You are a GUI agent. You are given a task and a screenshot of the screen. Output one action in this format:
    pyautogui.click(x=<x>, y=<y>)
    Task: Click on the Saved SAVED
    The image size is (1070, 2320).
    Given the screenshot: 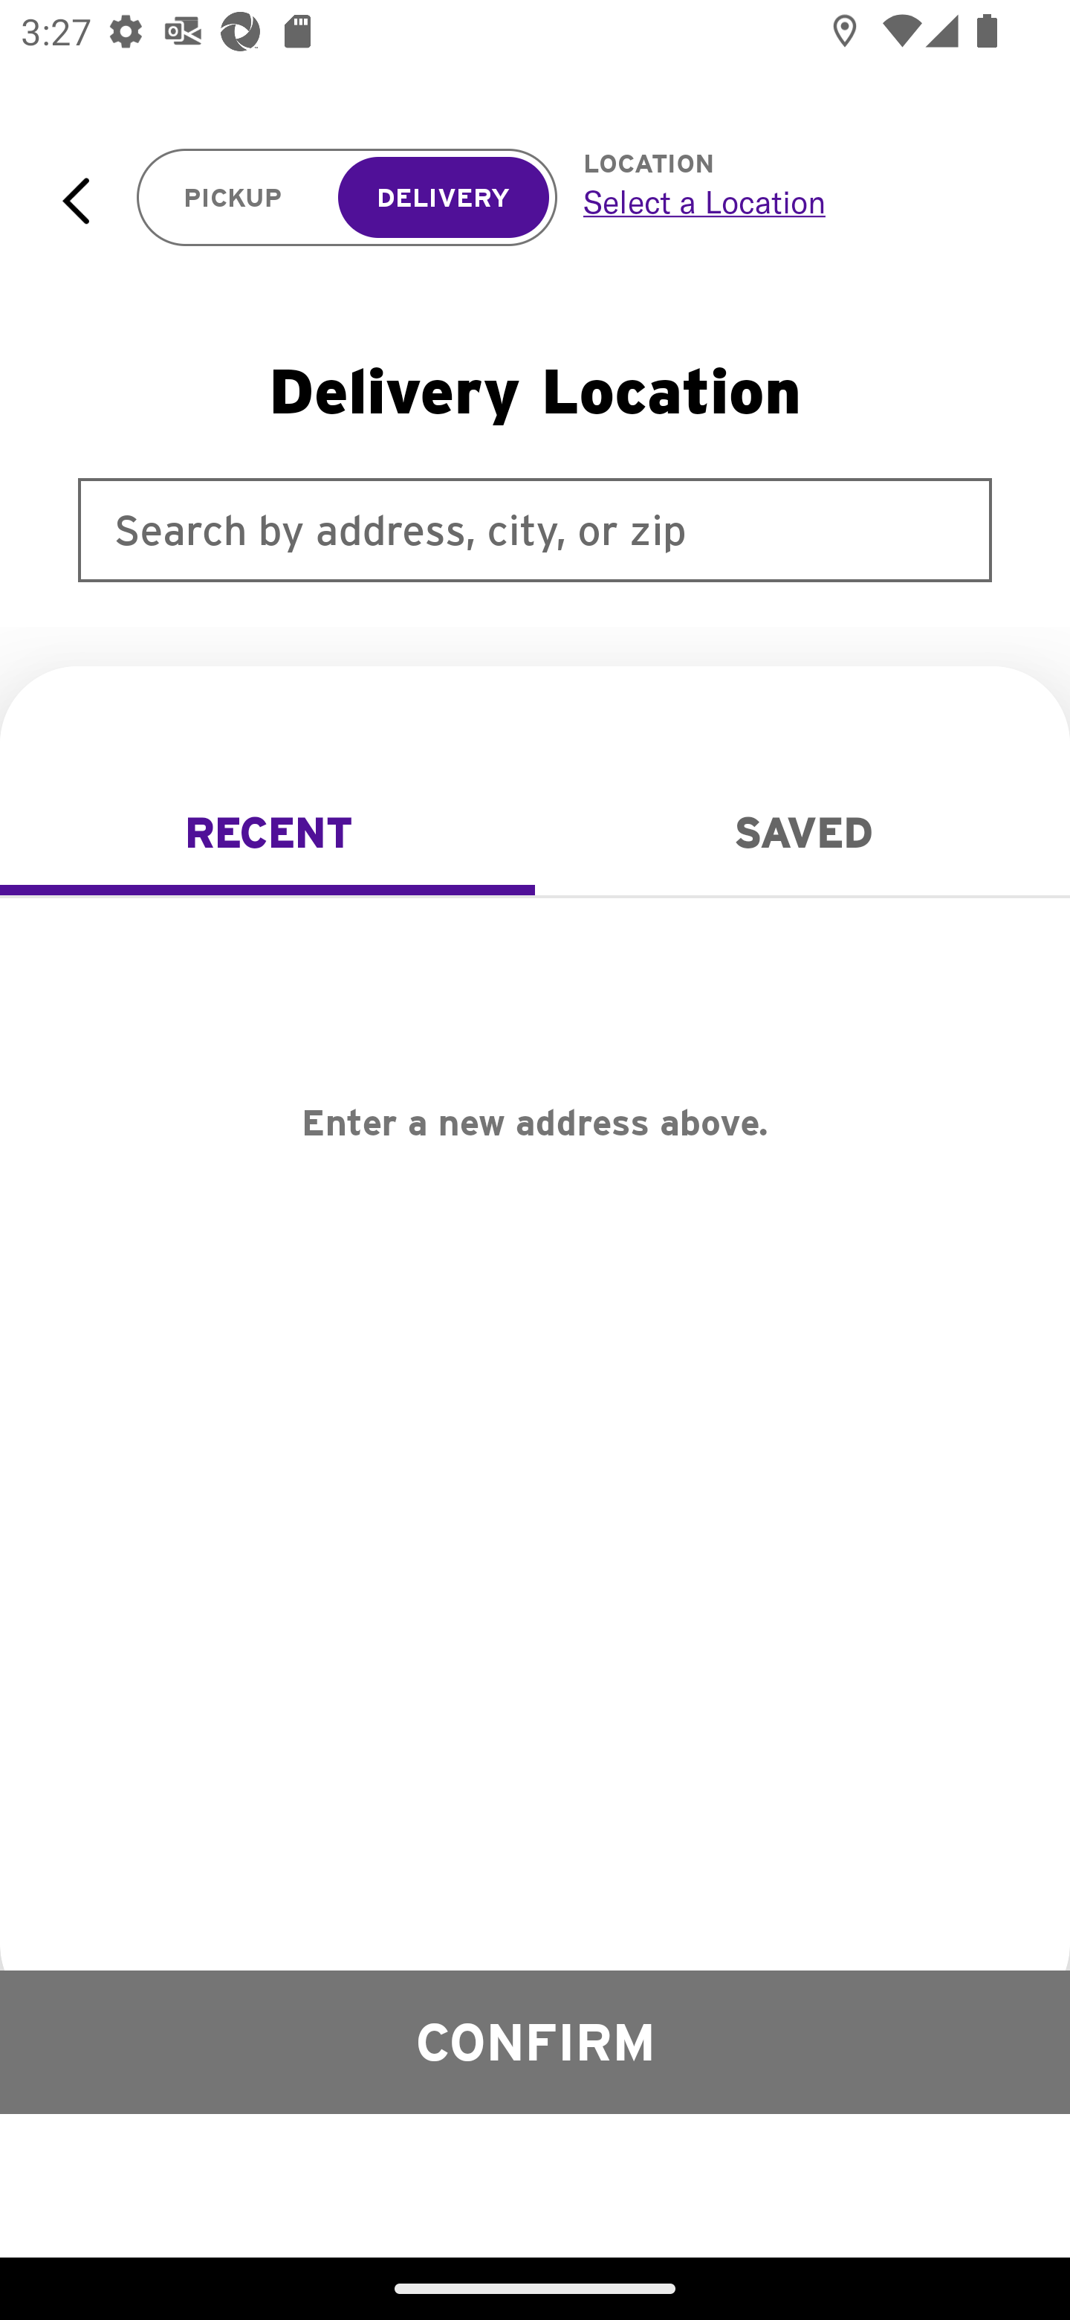 What is the action you would take?
    pyautogui.click(x=802, y=833)
    